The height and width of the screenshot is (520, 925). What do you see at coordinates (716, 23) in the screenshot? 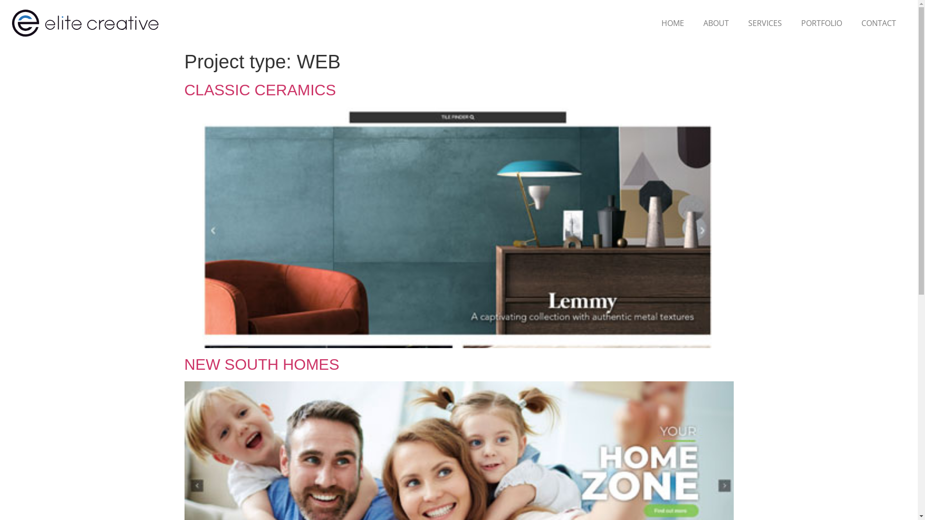
I see `ABOUT` at bounding box center [716, 23].